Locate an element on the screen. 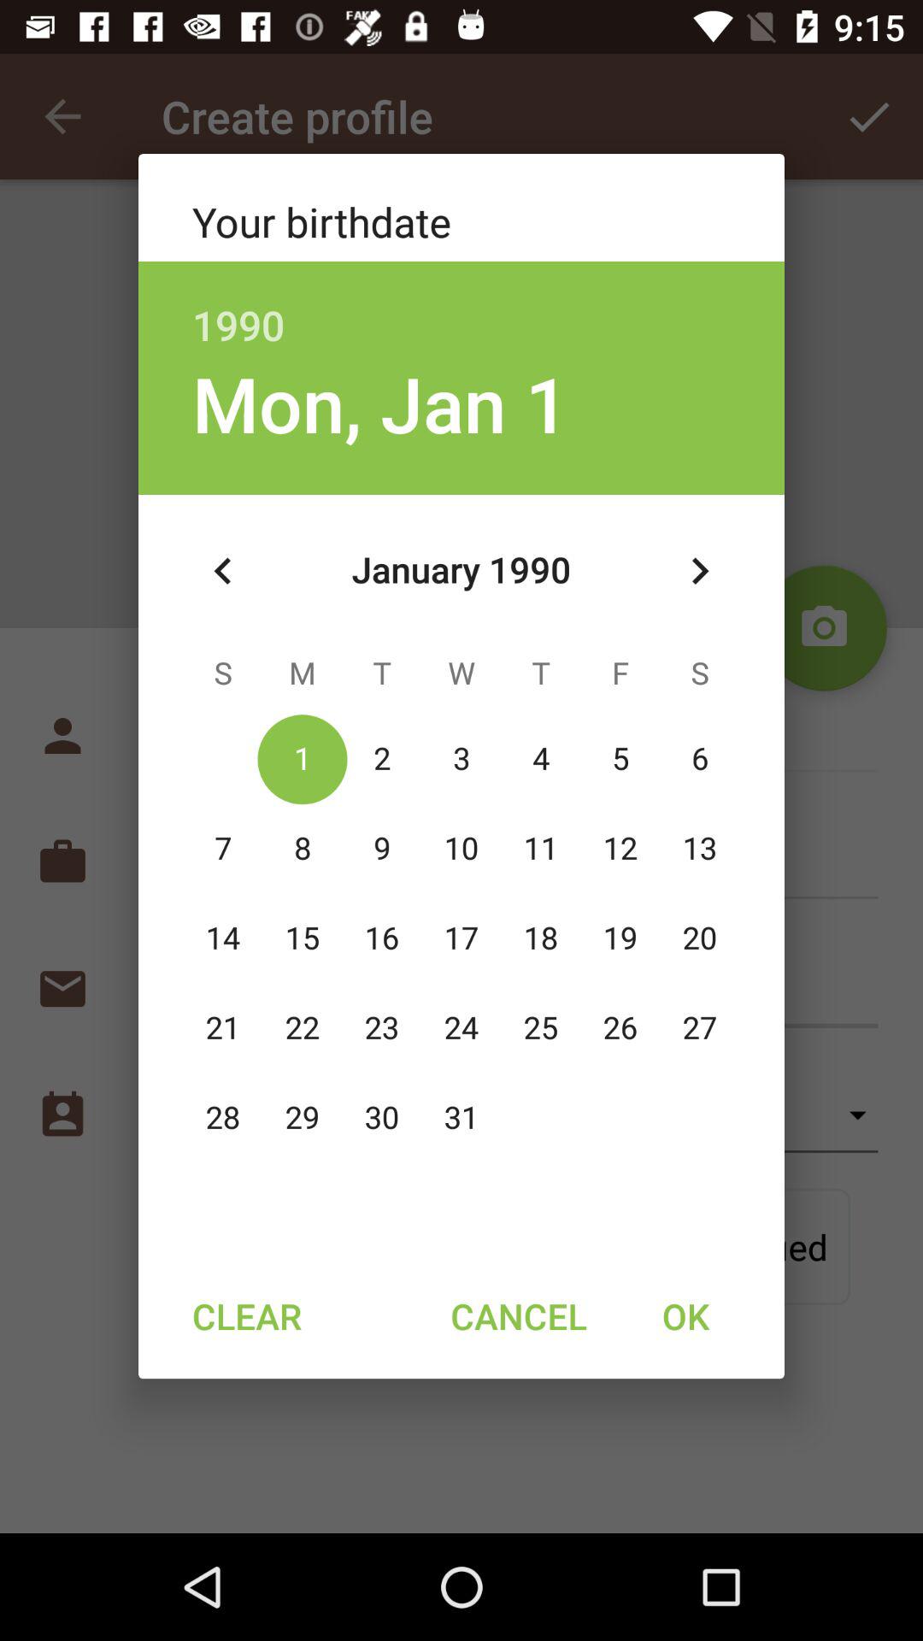  scroll to mon, jan 1 is located at coordinates (380, 403).